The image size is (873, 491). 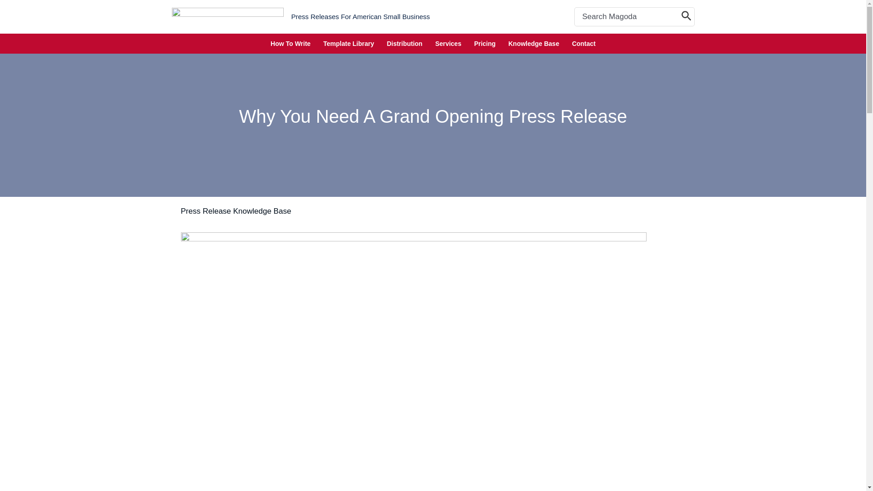 What do you see at coordinates (290, 44) in the screenshot?
I see `How To Write` at bounding box center [290, 44].